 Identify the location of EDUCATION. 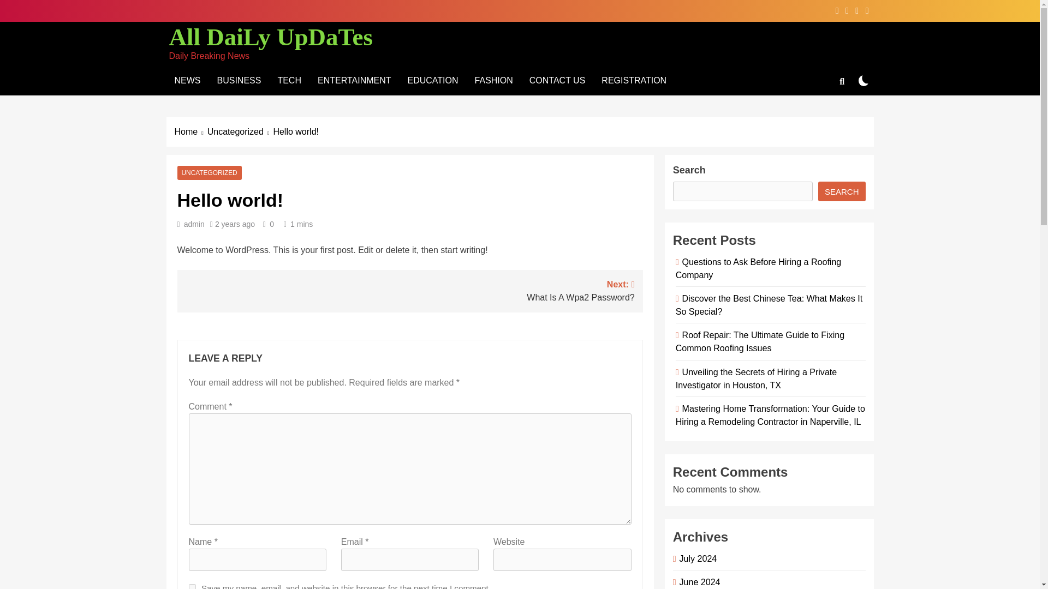
(194, 224).